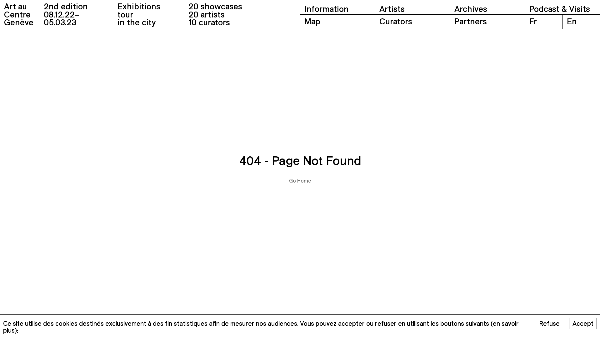 The image size is (600, 337). I want to click on Fr, so click(544, 22).